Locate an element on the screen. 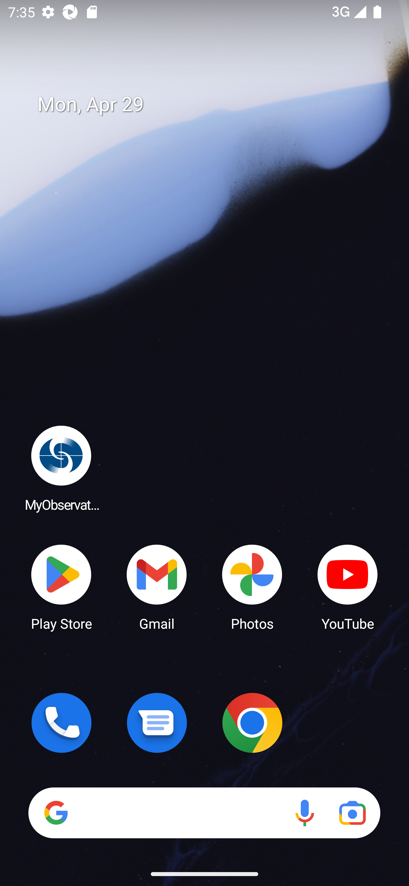  Play Store is located at coordinates (61, 587).